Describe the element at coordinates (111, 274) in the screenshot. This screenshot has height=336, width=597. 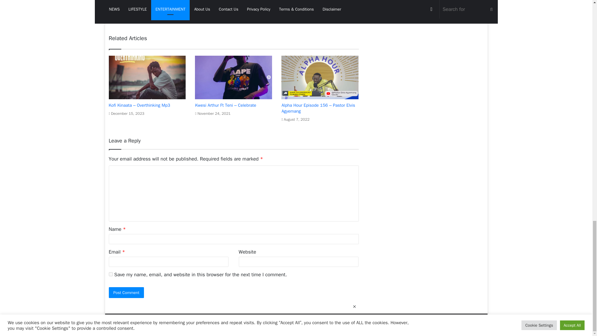
I see `yes` at that location.